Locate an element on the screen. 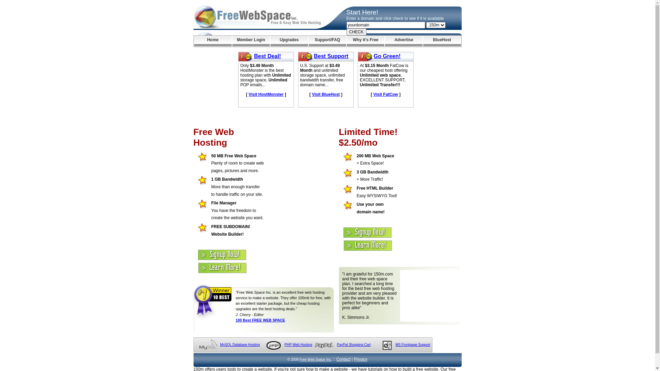  100 Best FREE WEB SPACE is located at coordinates (261, 320).